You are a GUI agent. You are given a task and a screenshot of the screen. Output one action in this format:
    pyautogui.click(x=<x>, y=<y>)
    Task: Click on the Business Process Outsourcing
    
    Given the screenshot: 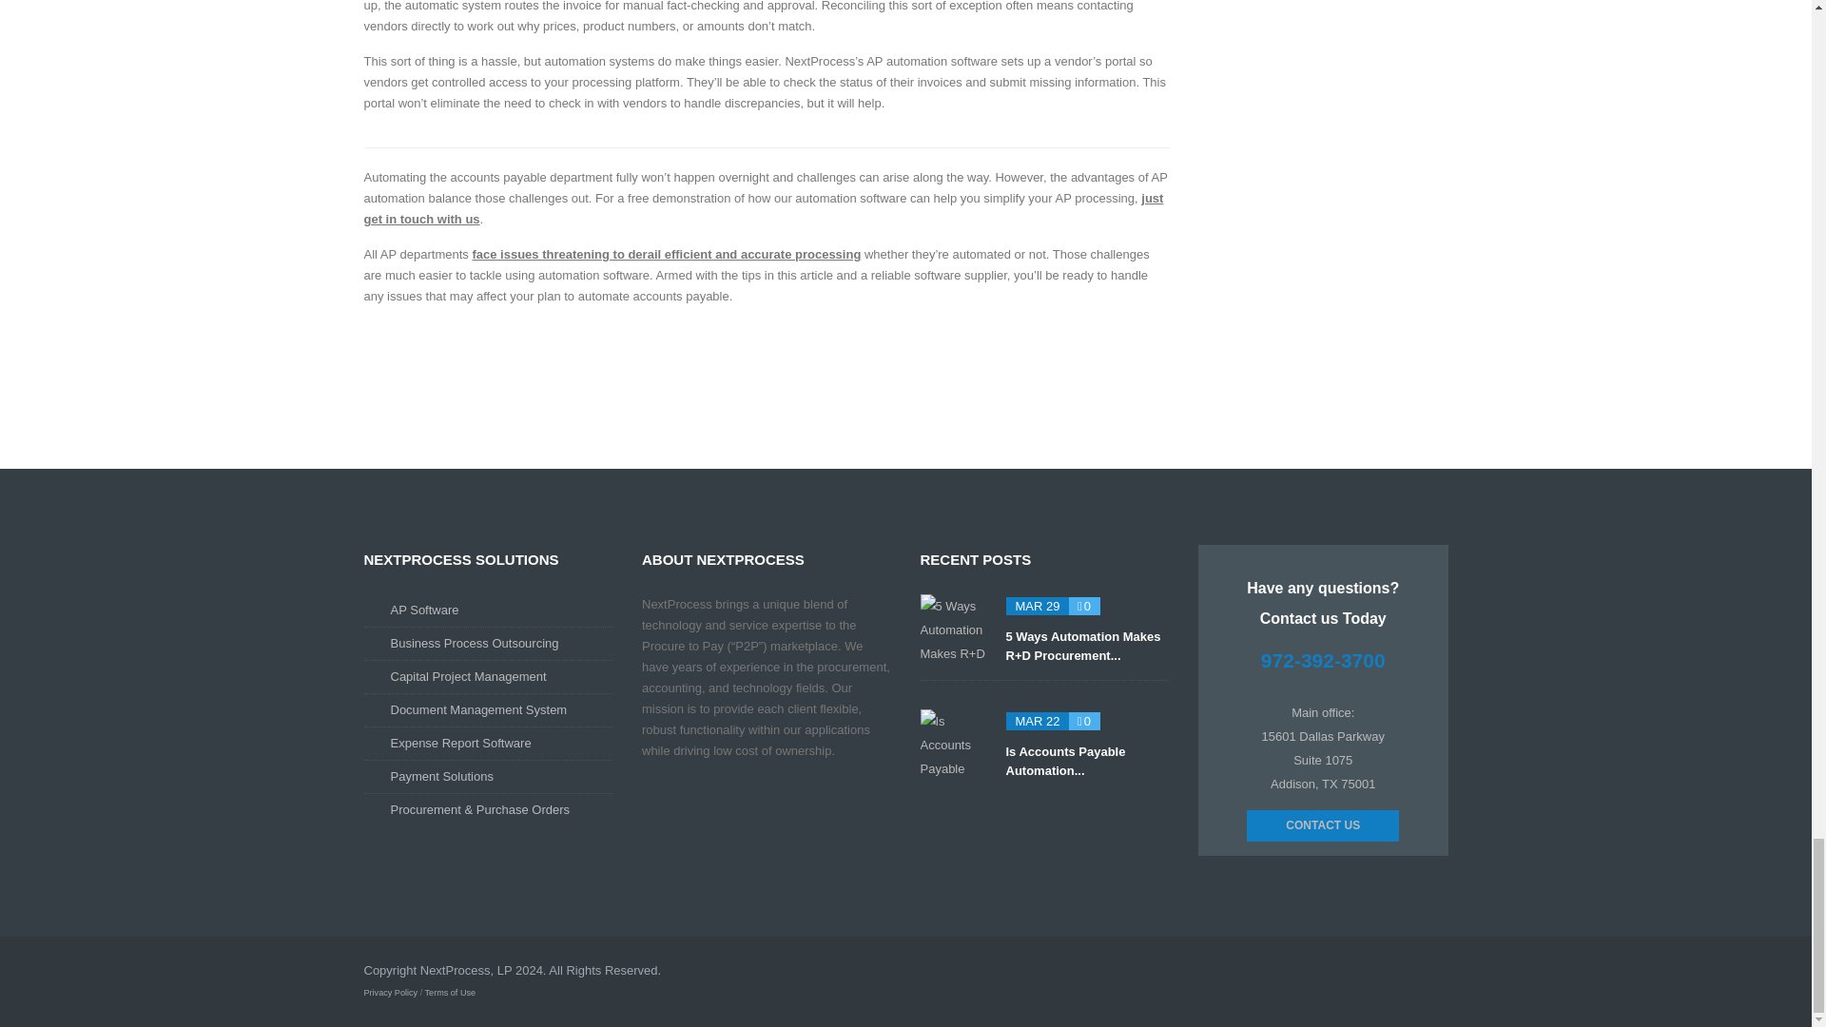 What is the action you would take?
    pyautogui.click(x=474, y=643)
    